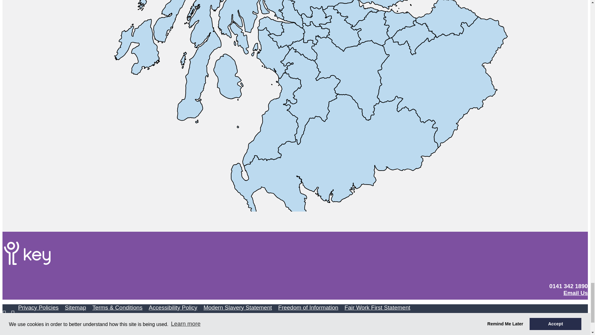 The width and height of the screenshot is (595, 335). Describe the element at coordinates (442, 82) in the screenshot. I see `Scottish Borders` at that location.